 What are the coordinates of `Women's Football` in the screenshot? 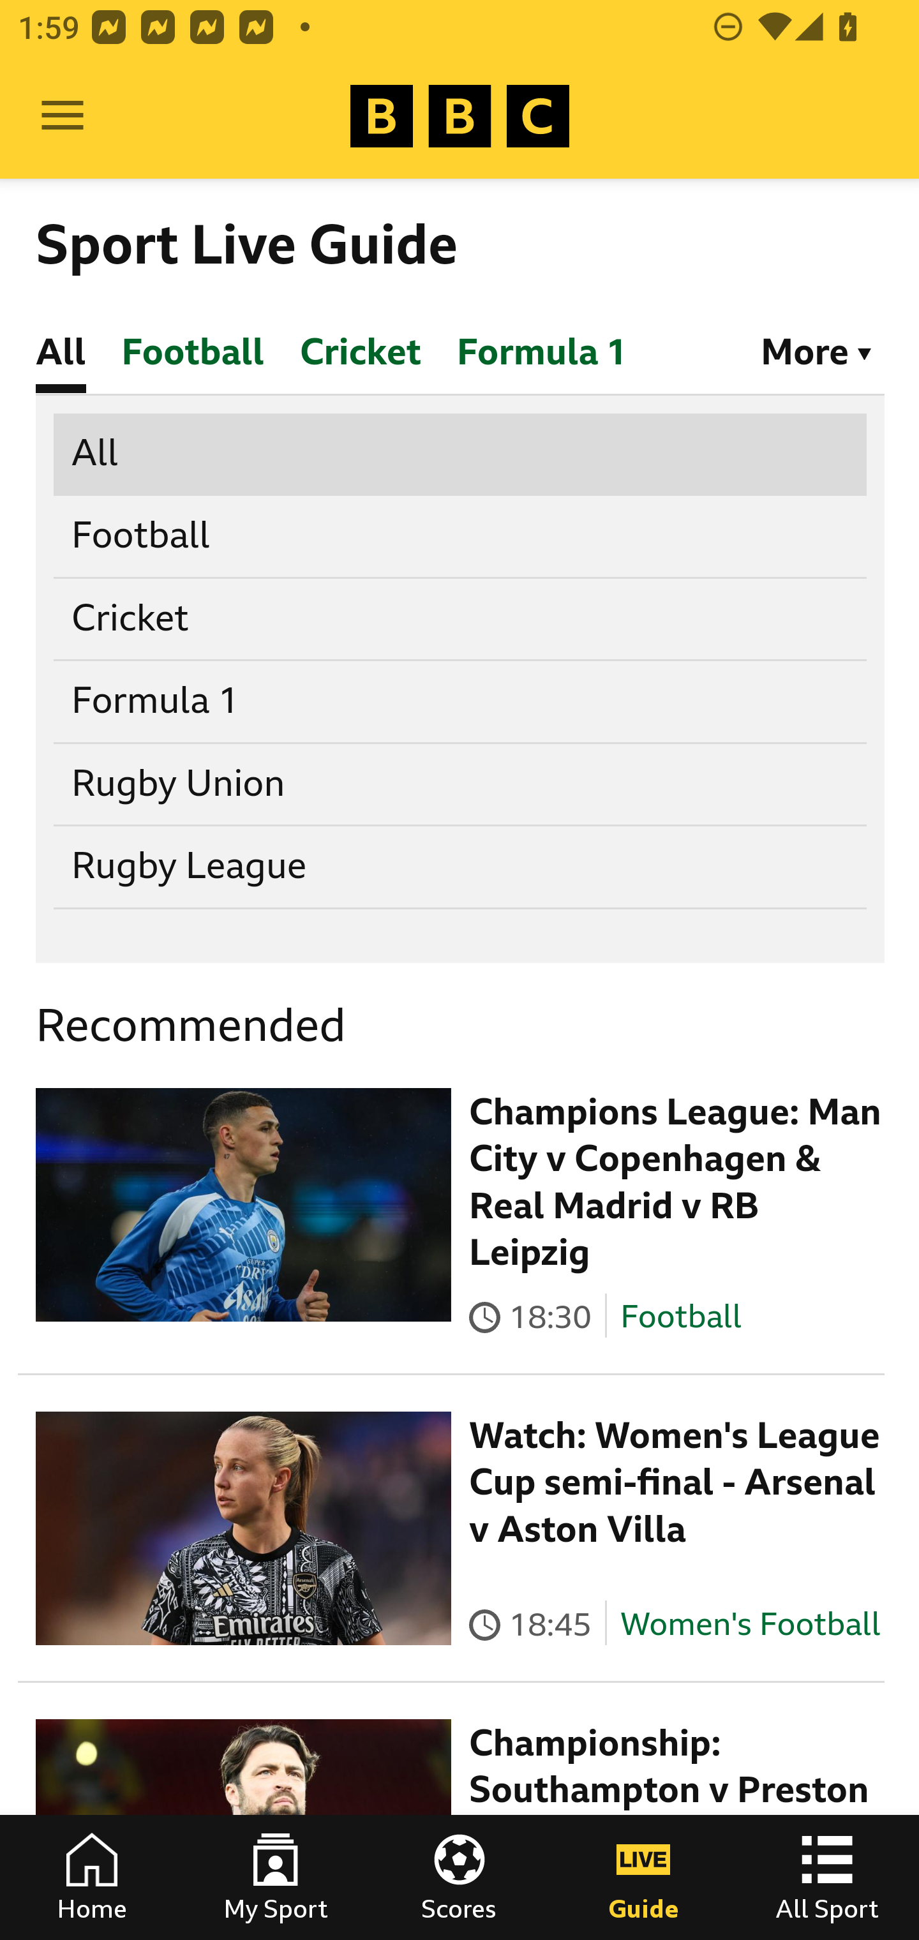 It's located at (751, 1623).